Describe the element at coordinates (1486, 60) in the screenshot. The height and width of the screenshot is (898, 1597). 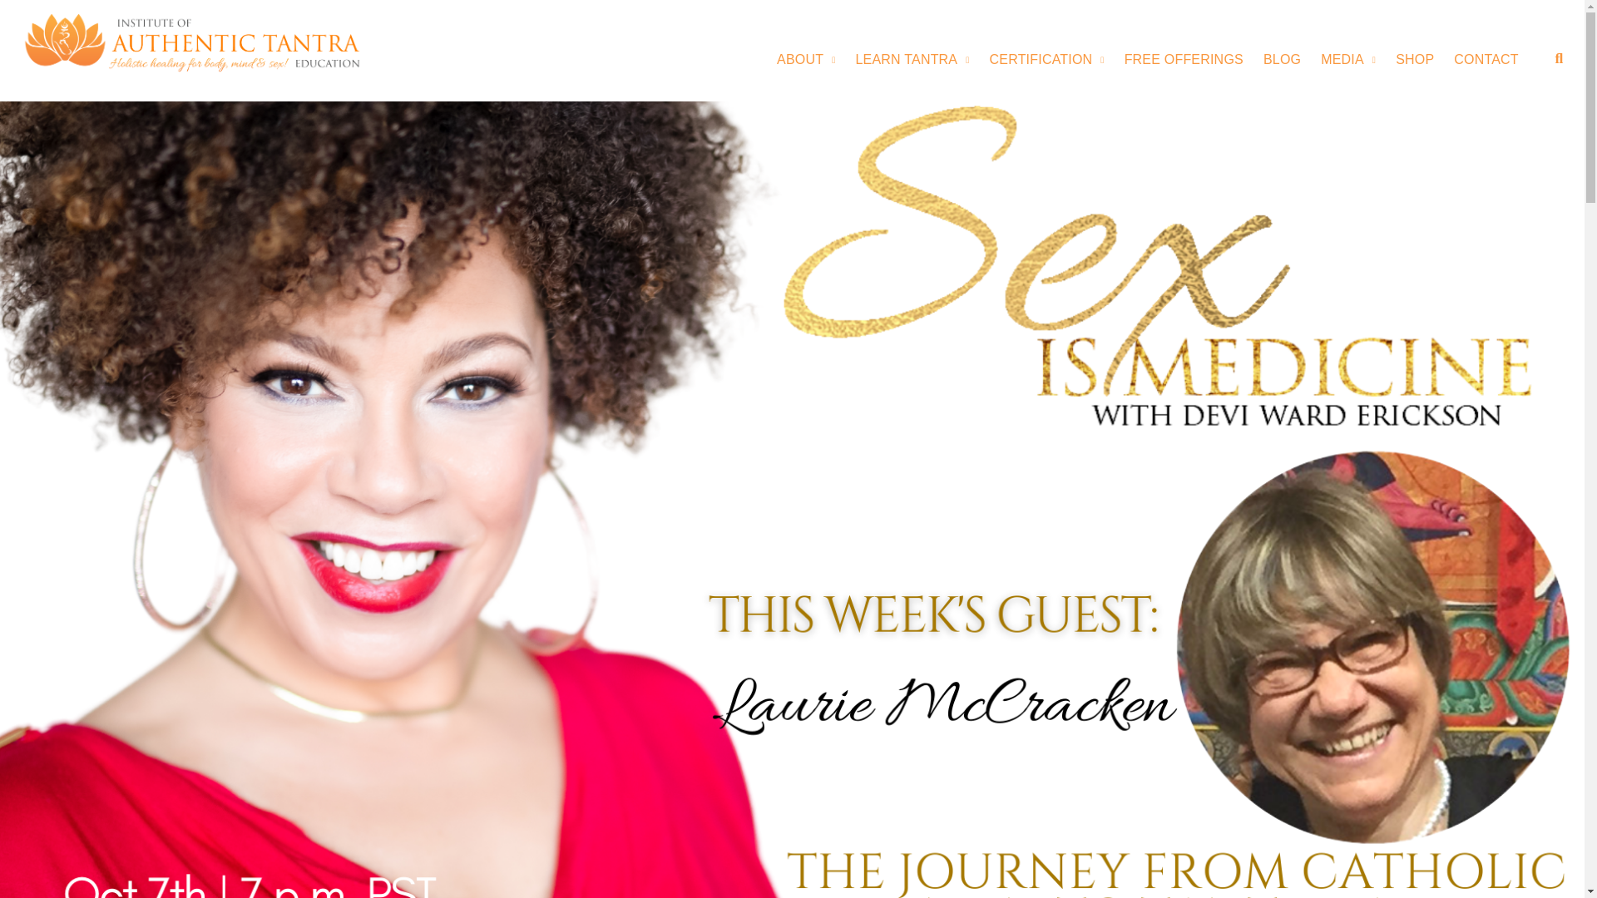
I see `CONTACT` at that location.